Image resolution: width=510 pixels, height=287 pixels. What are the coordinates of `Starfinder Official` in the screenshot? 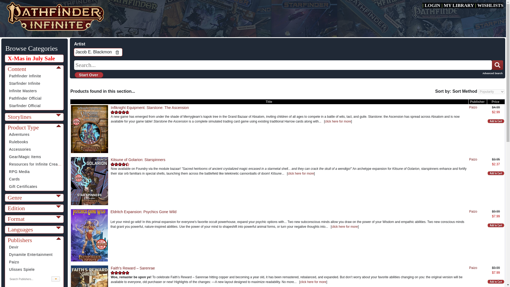 It's located at (25, 106).